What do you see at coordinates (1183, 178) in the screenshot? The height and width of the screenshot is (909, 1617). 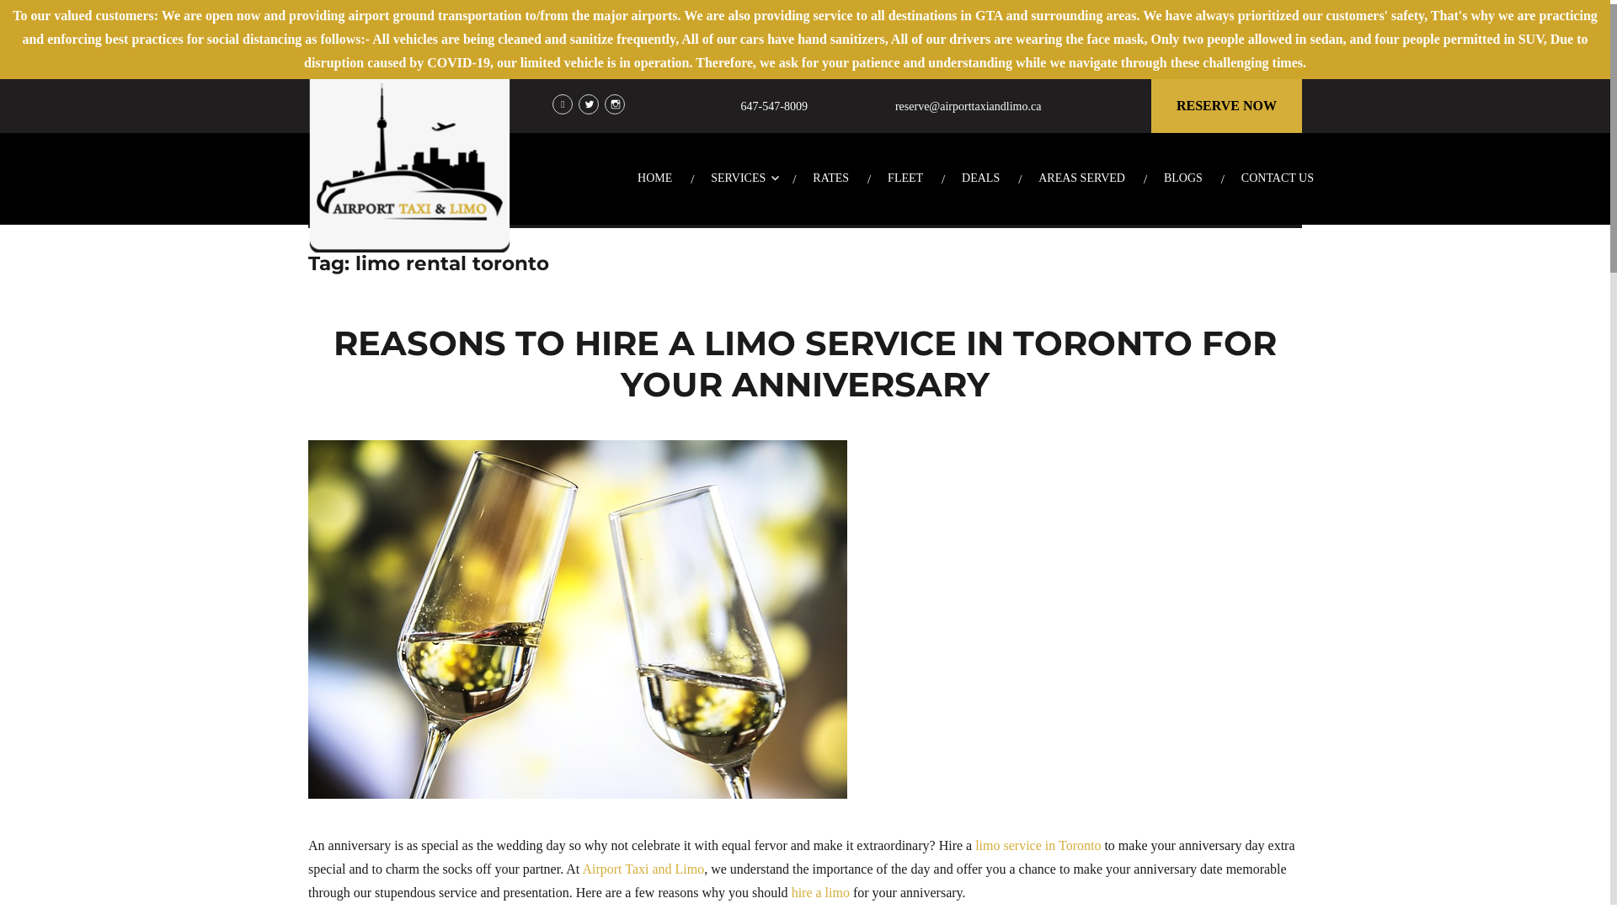 I see `BLOGS` at bounding box center [1183, 178].